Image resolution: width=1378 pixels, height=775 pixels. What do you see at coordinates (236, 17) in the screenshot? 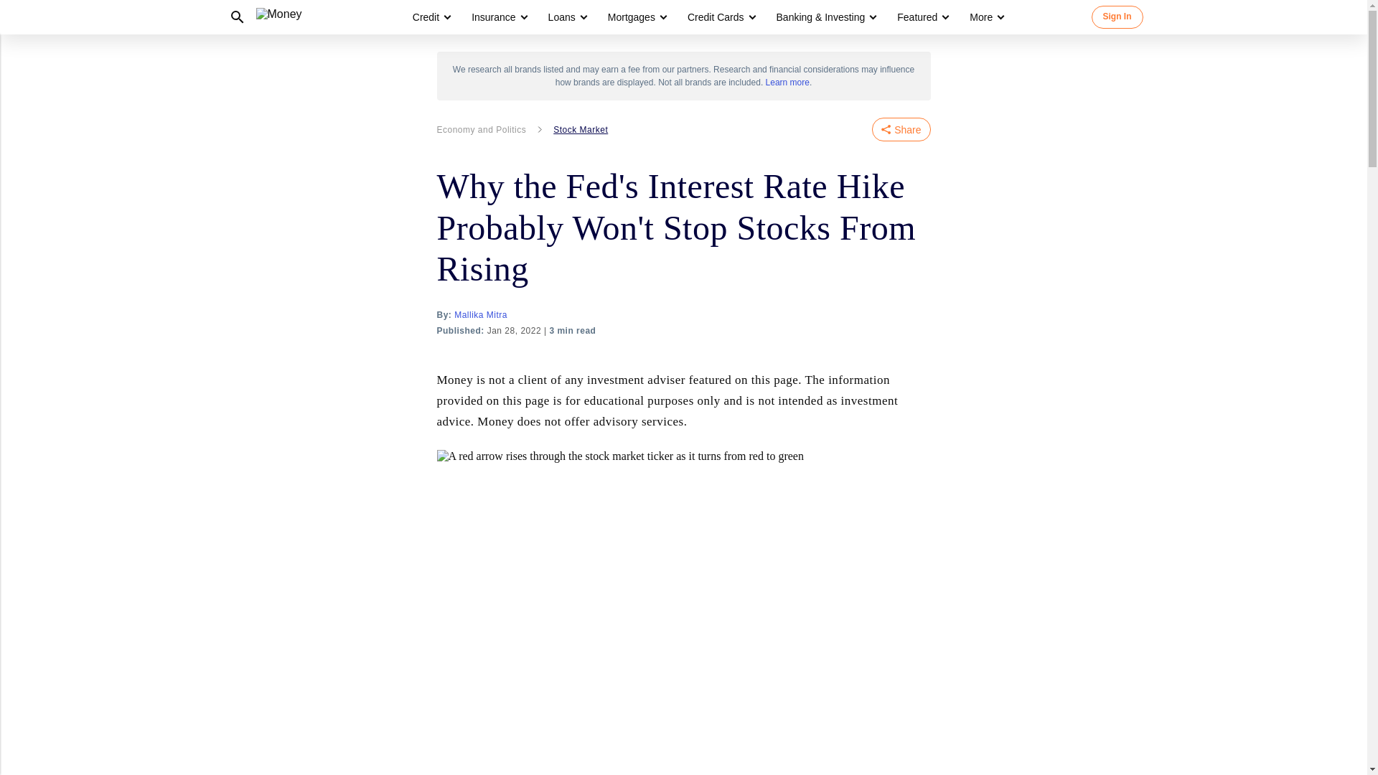
I see `Search` at bounding box center [236, 17].